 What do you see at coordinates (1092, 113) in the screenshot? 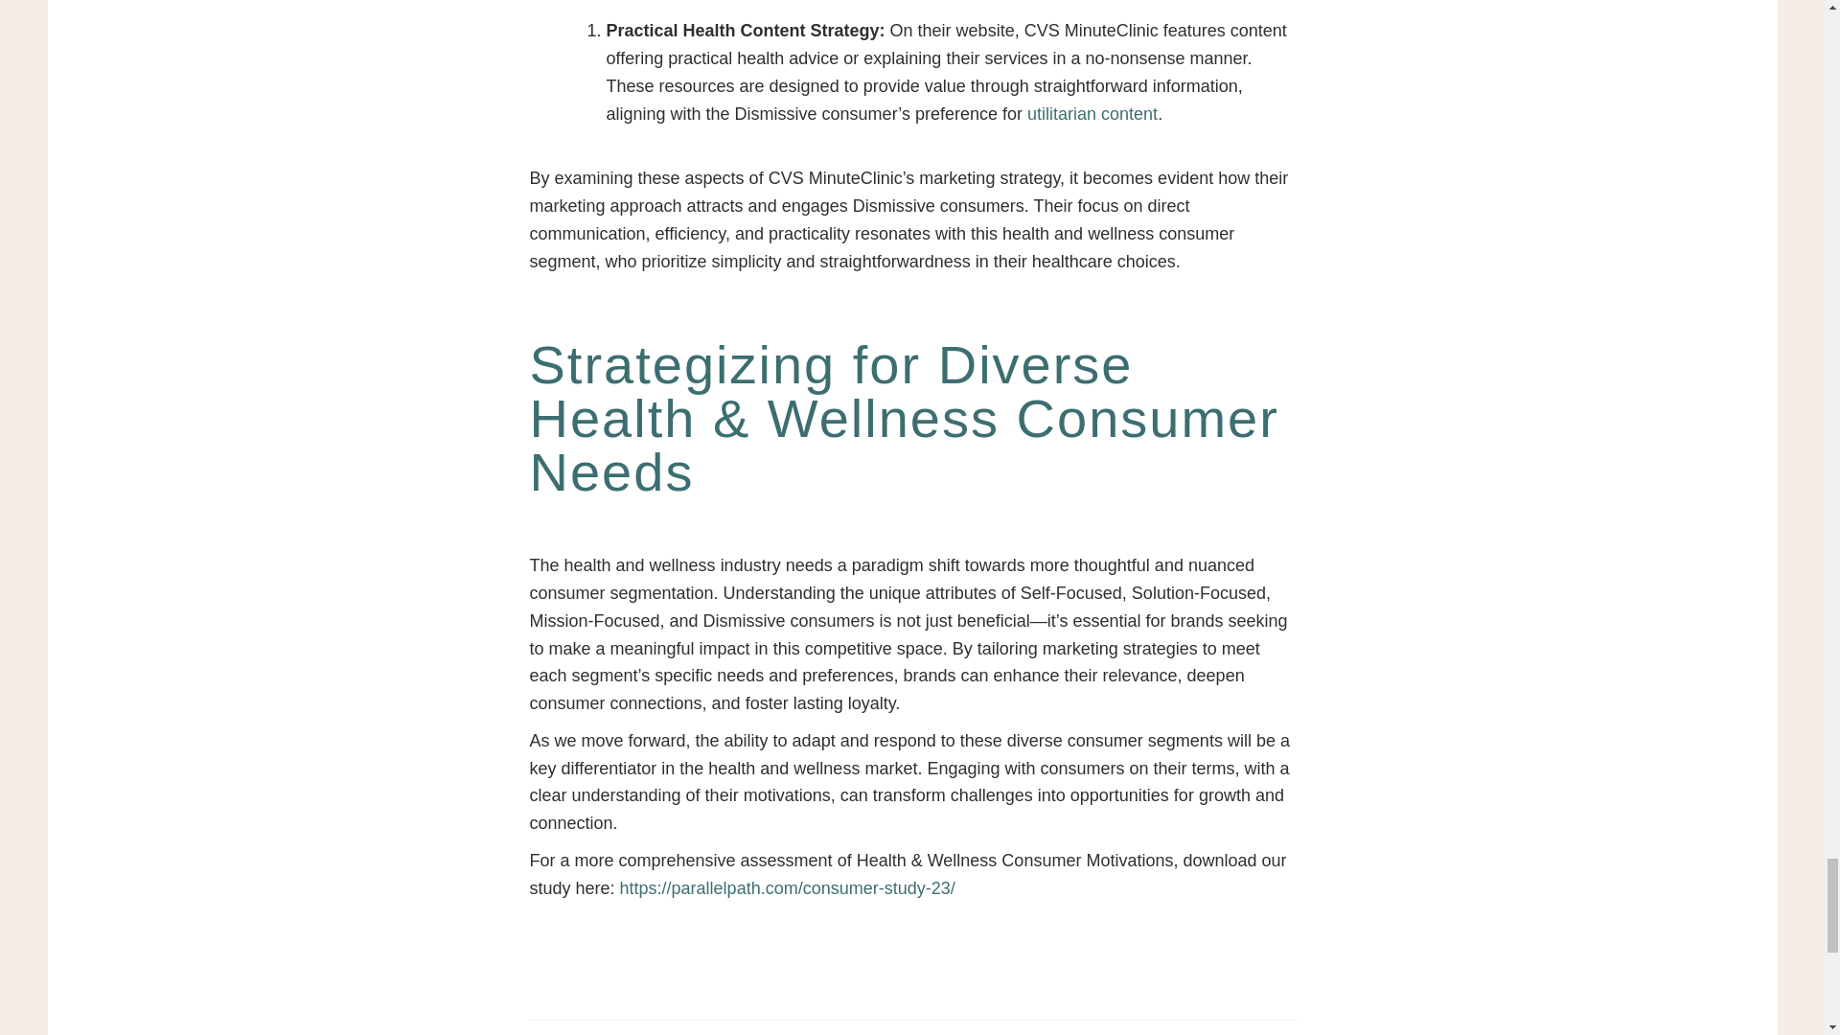
I see `utilitarian content` at bounding box center [1092, 113].